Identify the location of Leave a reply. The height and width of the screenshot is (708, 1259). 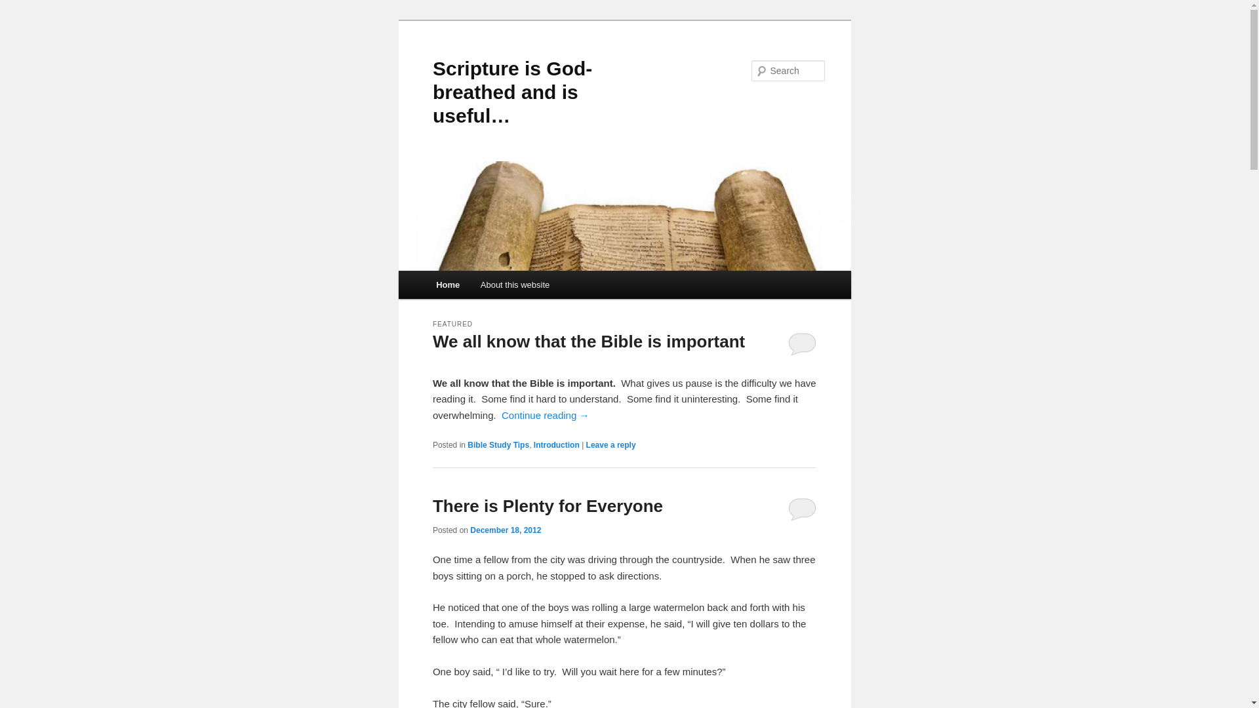
(611, 445).